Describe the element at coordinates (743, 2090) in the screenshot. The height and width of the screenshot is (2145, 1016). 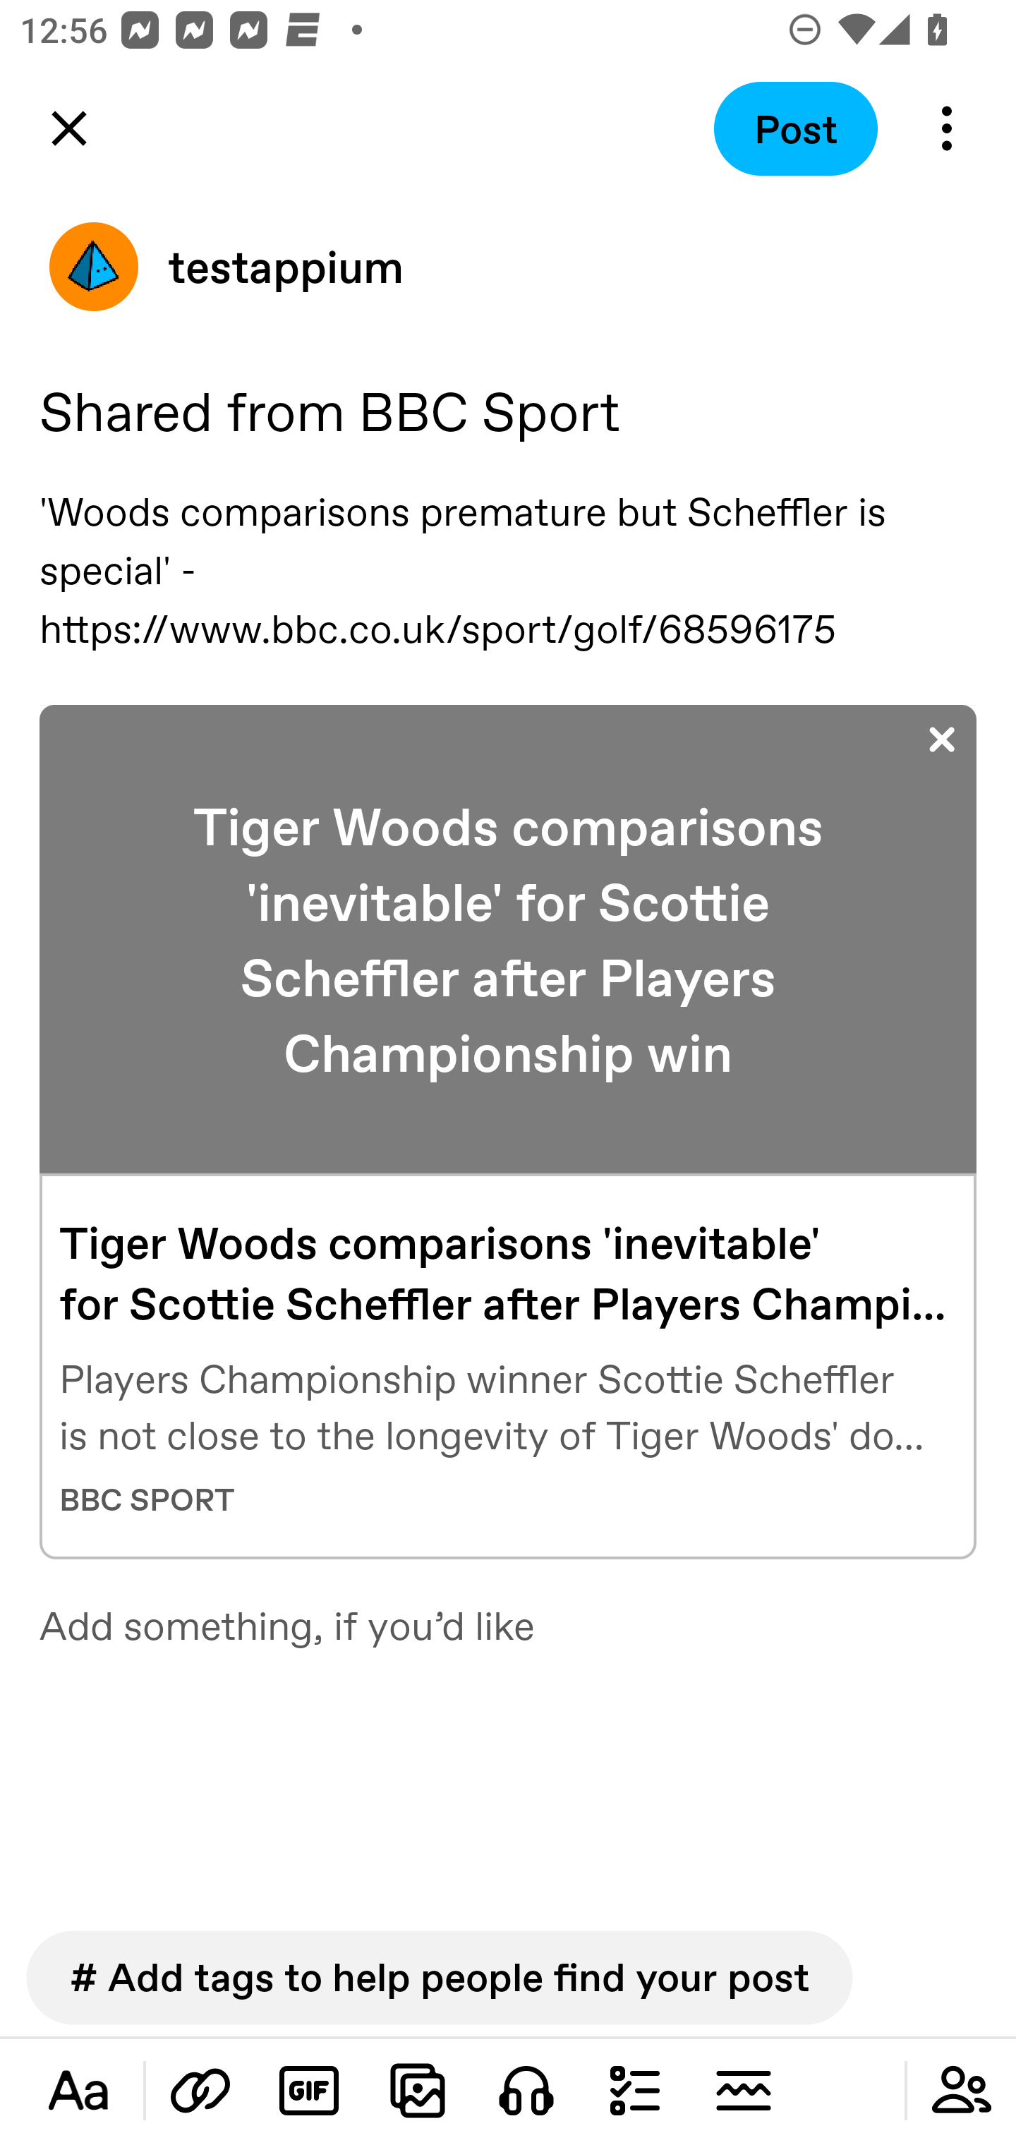
I see `Add read-more link to post` at that location.